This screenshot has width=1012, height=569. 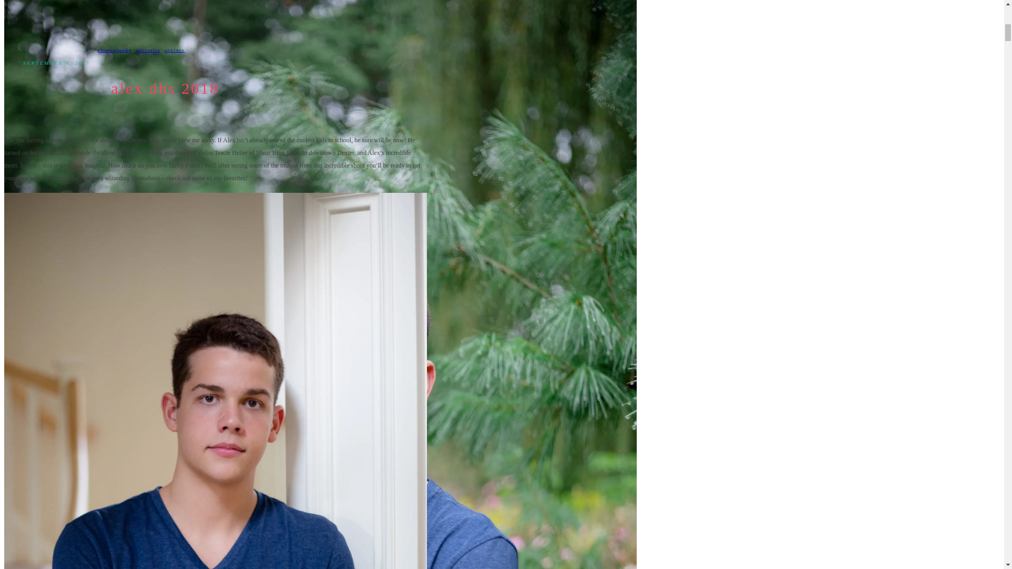 I want to click on portraits, so click(x=148, y=50).